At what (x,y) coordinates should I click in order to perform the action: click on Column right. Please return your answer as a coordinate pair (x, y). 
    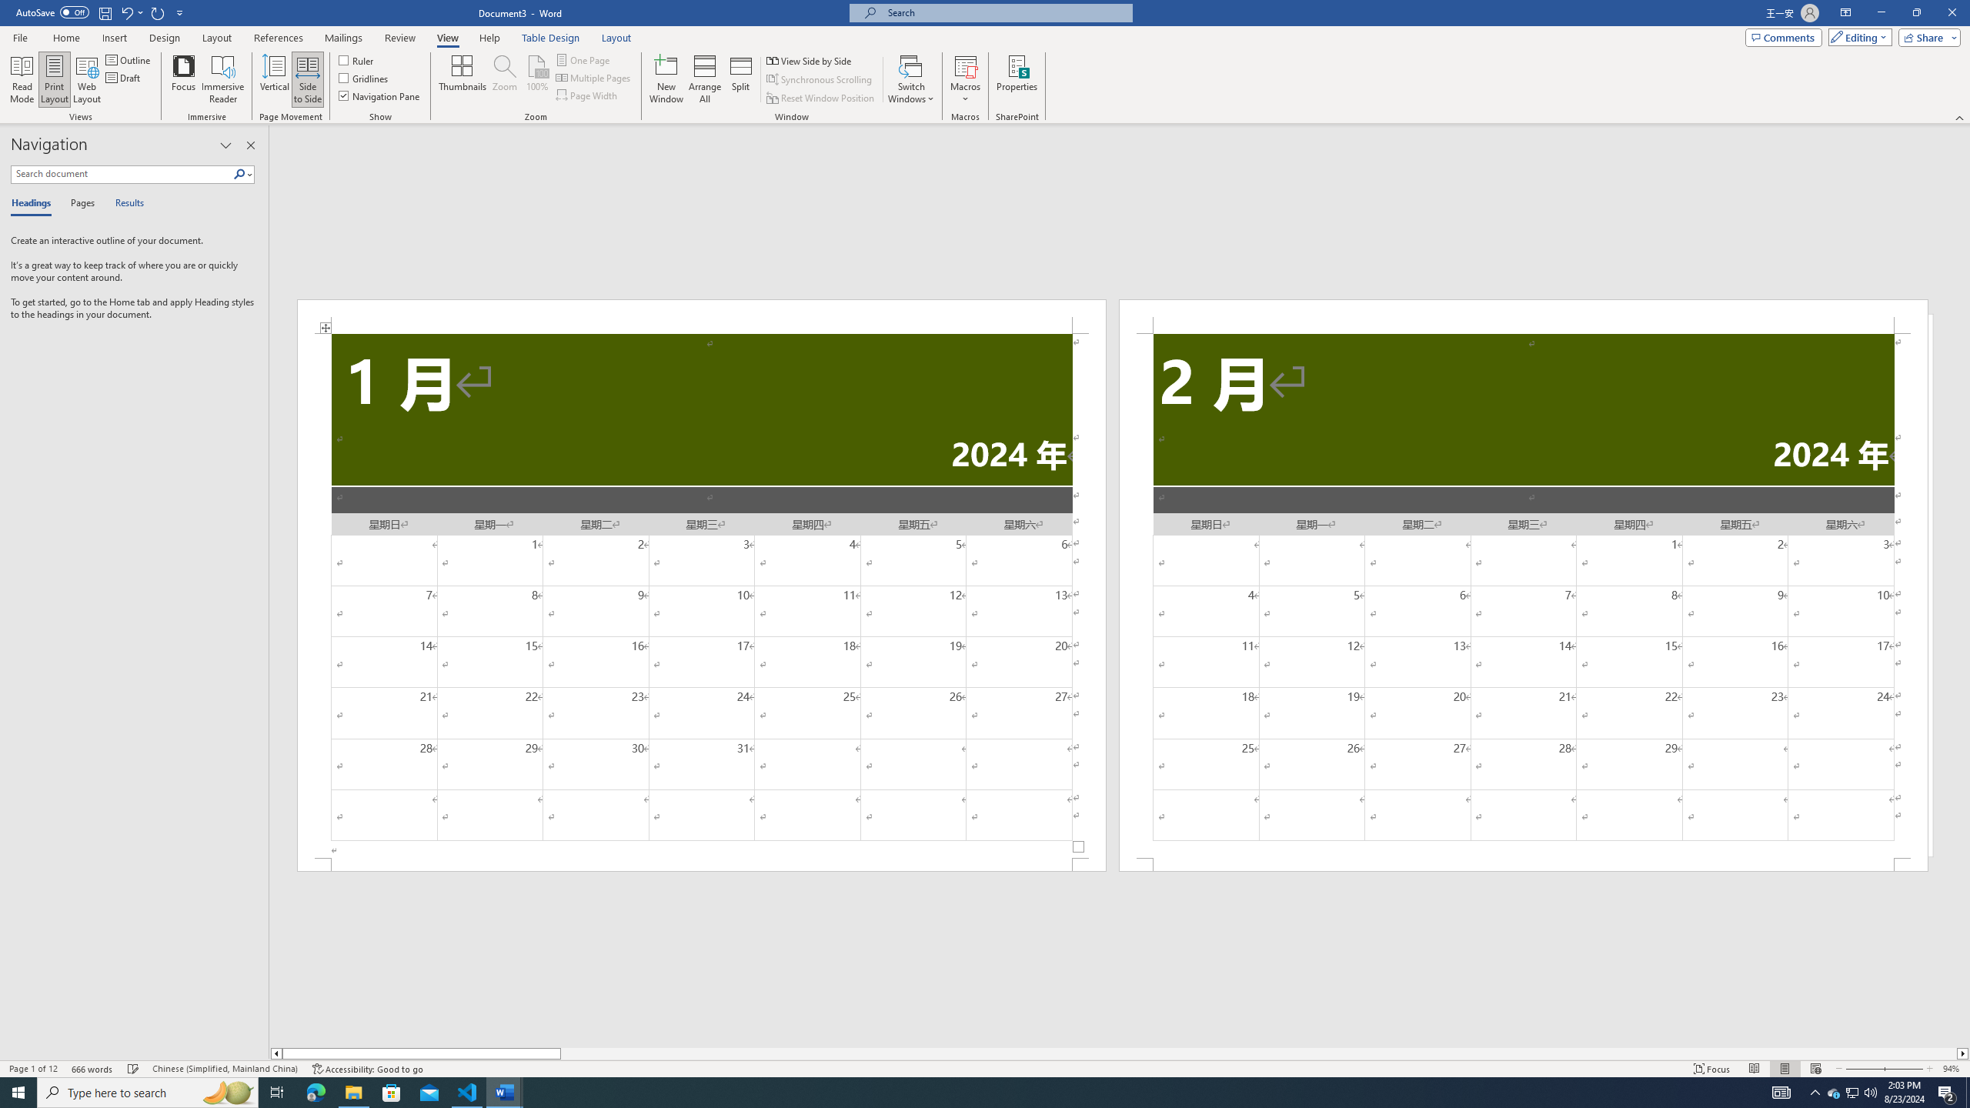
    Looking at the image, I should click on (1963, 1053).